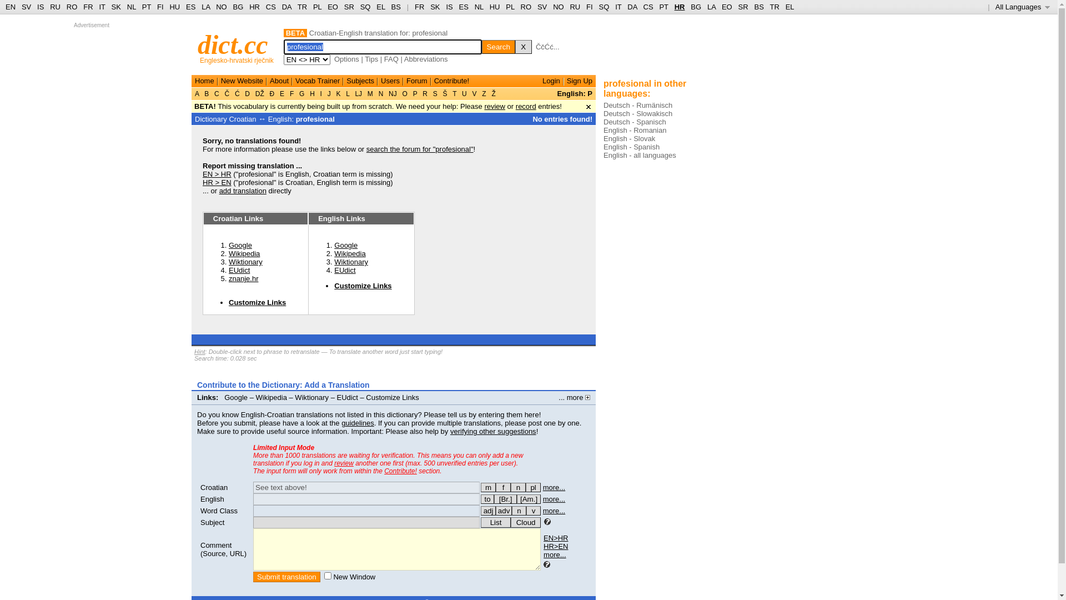 This screenshot has height=600, width=1066. I want to click on ES, so click(191, 7).